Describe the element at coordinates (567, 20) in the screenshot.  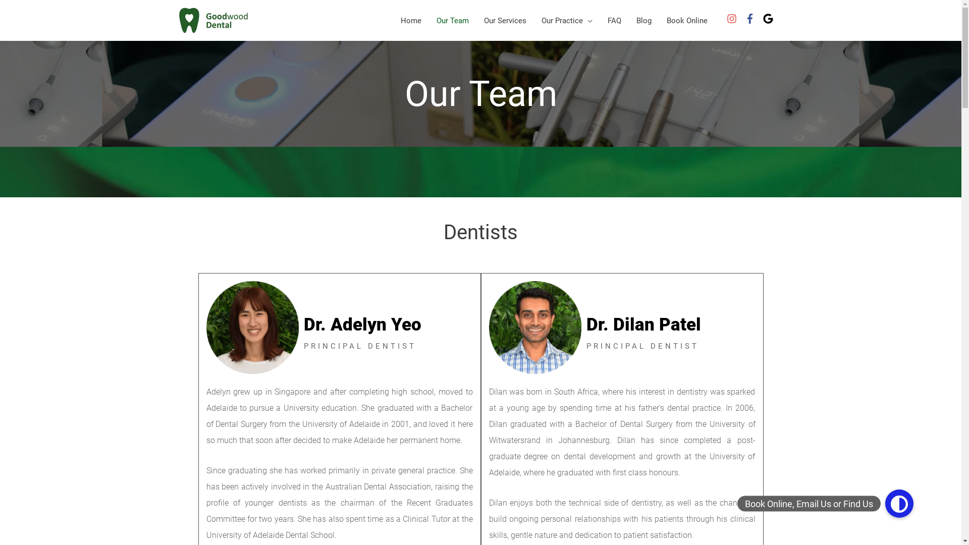
I see `Our Practice` at that location.